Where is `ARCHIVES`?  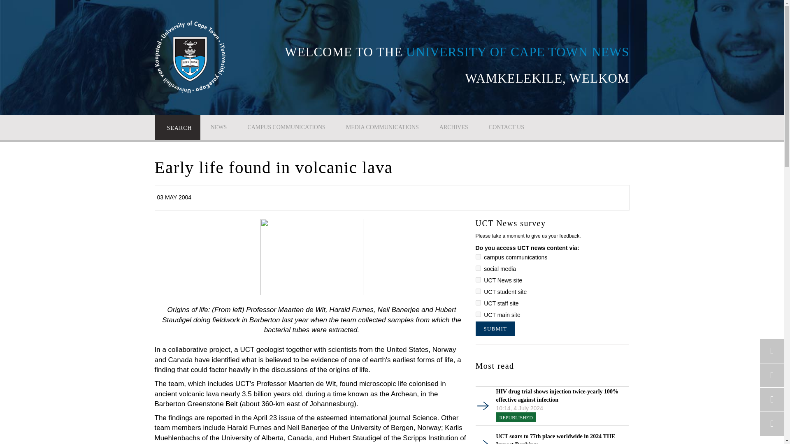
ARCHIVES is located at coordinates (453, 127).